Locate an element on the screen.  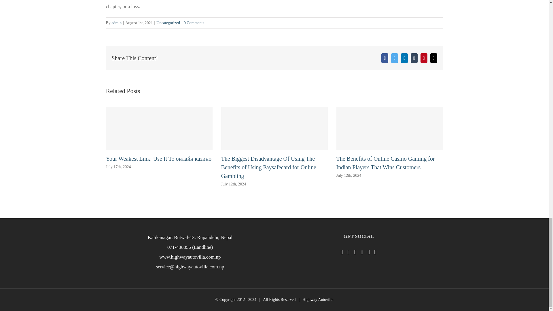
Tumblr is located at coordinates (414, 58).